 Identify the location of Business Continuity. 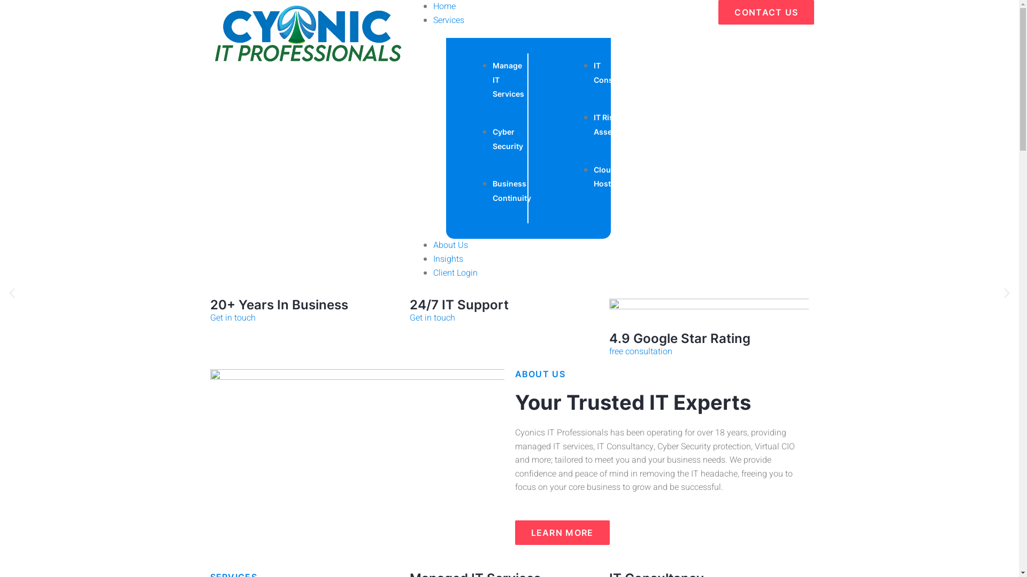
(512, 191).